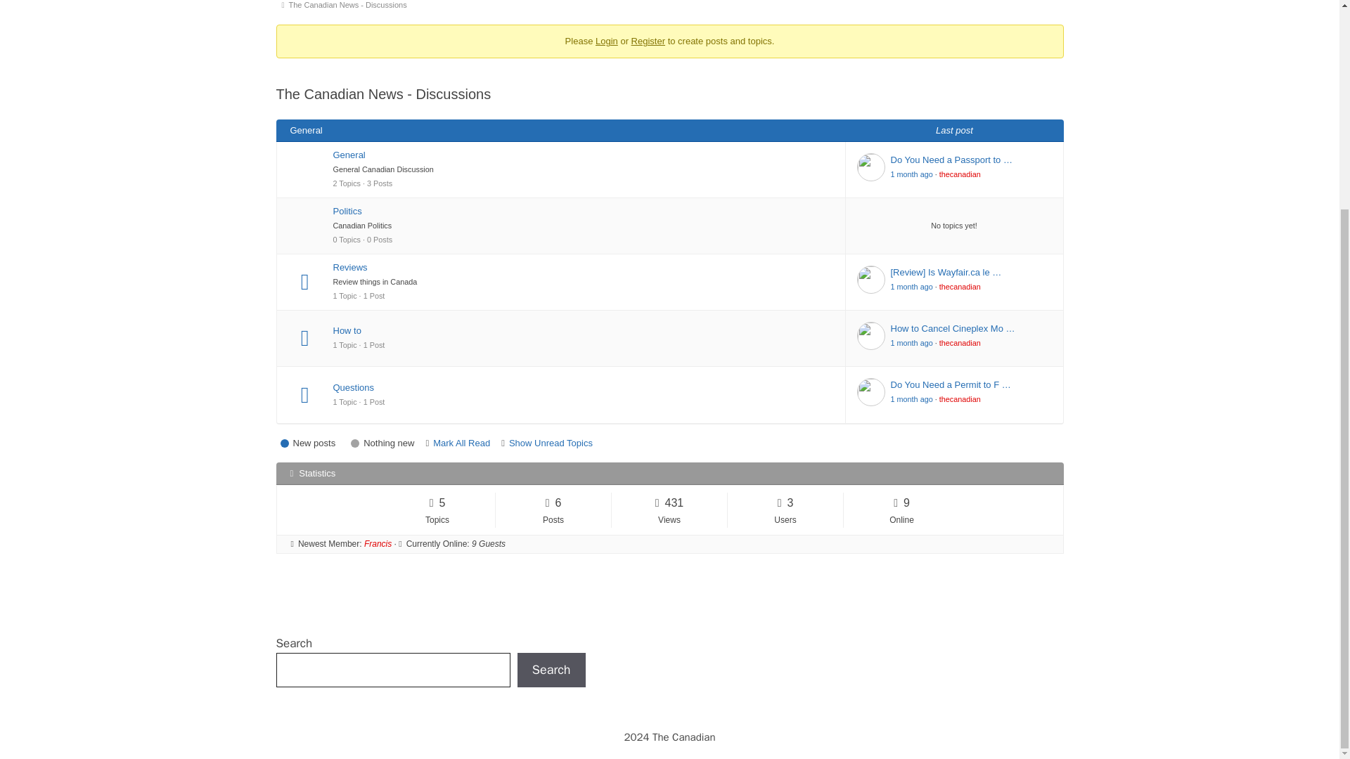 This screenshot has width=1350, height=759. What do you see at coordinates (584, 330) in the screenshot?
I see `How to` at bounding box center [584, 330].